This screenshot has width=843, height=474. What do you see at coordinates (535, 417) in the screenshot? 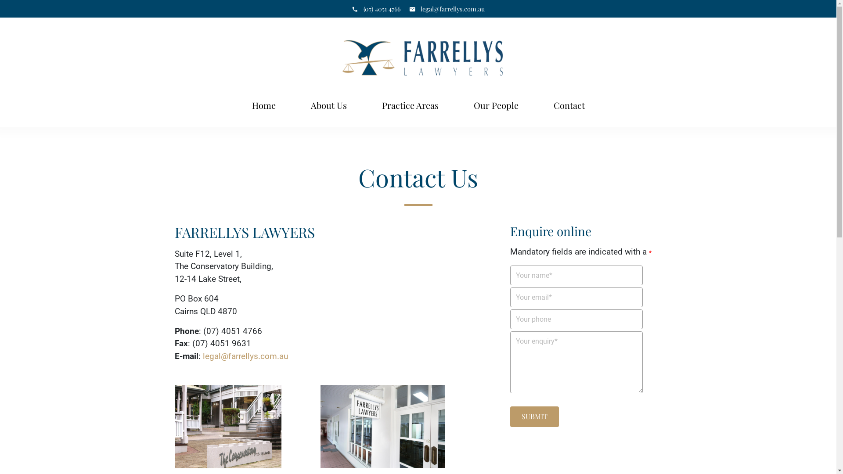
I see `Submit` at bounding box center [535, 417].